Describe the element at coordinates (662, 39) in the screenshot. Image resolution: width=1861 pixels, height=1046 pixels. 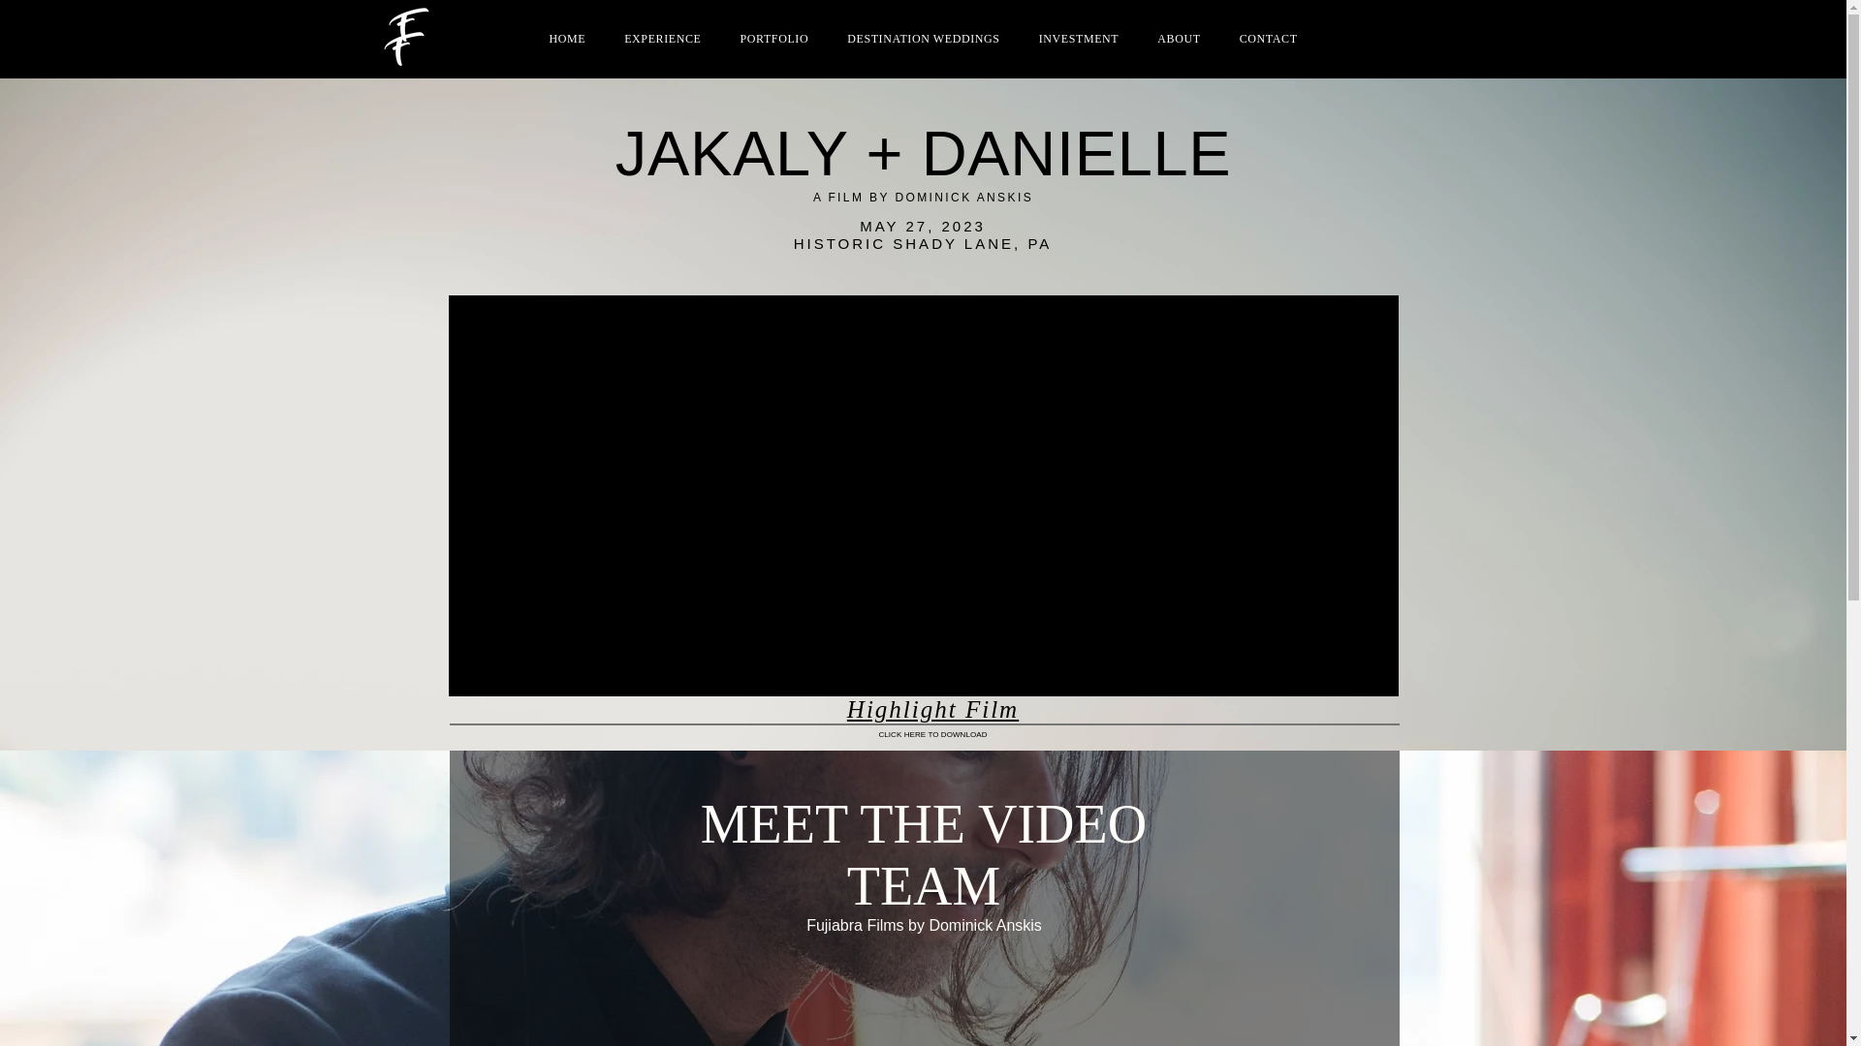
I see `EXPERIENCE` at that location.